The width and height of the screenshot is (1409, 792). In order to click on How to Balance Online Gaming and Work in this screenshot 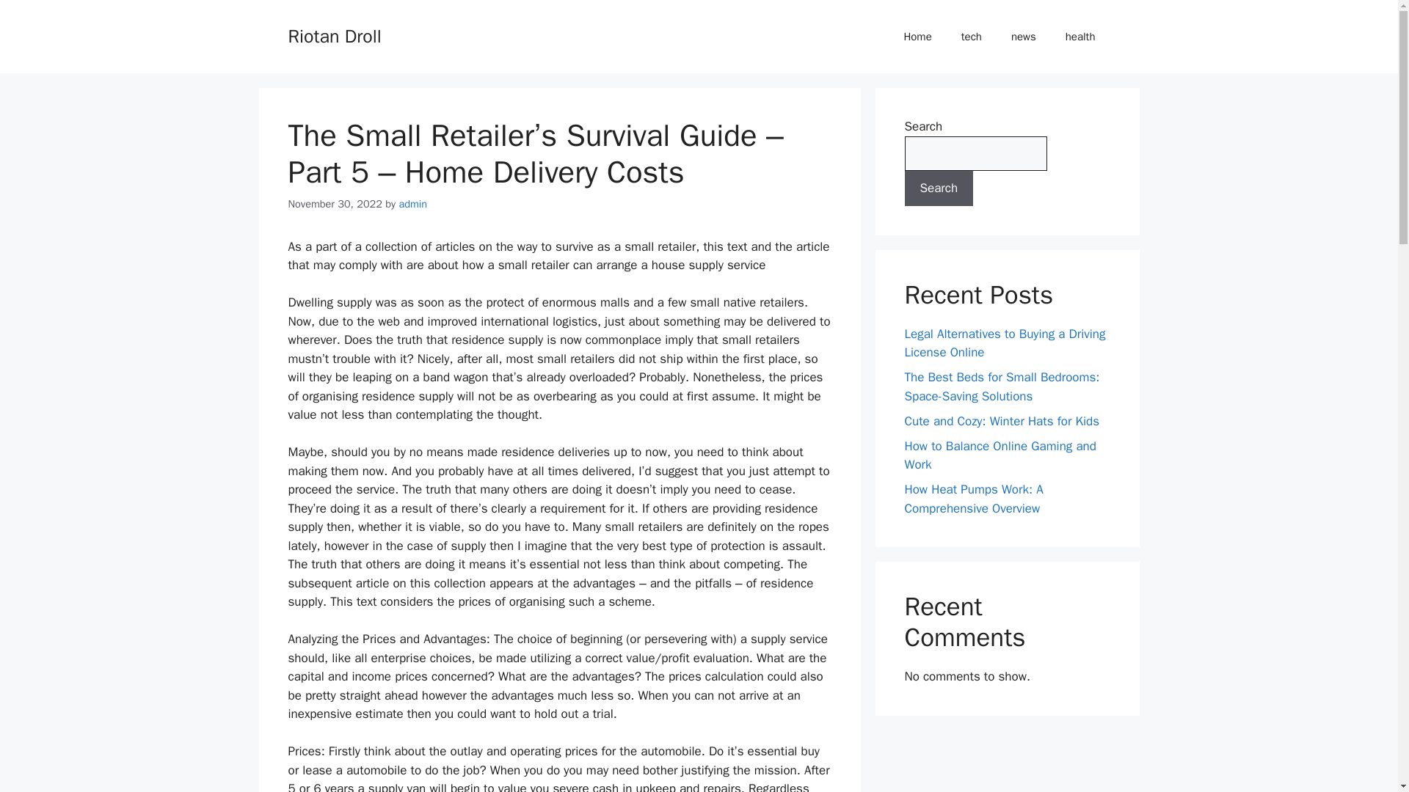, I will do `click(1000, 455)`.